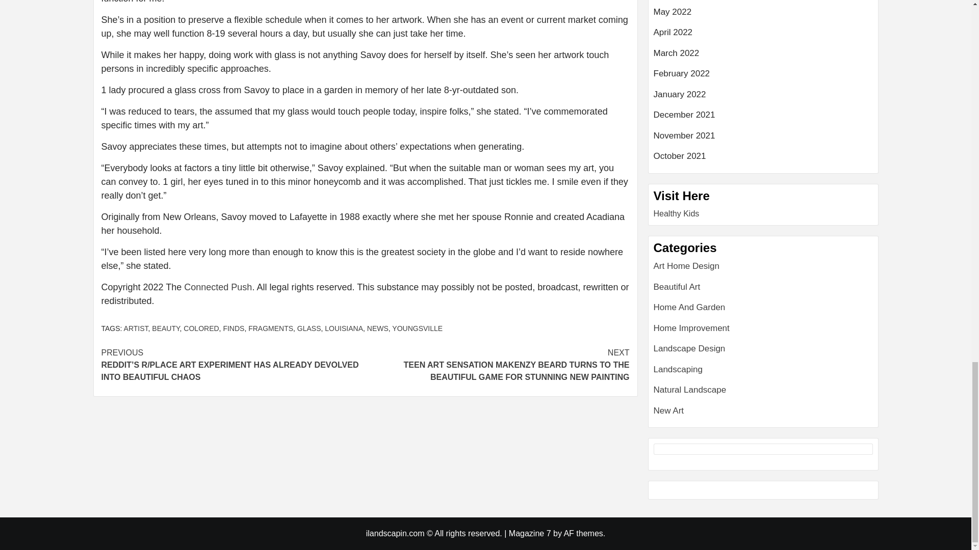  Describe the element at coordinates (234, 328) in the screenshot. I see `FINDS` at that location.